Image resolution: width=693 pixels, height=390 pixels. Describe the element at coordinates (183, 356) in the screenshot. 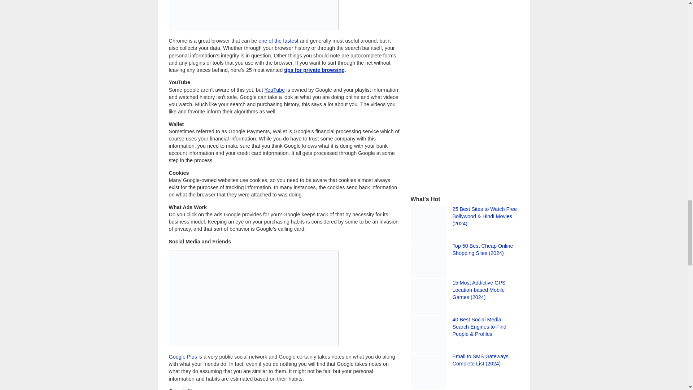

I see `Google Plus` at that location.